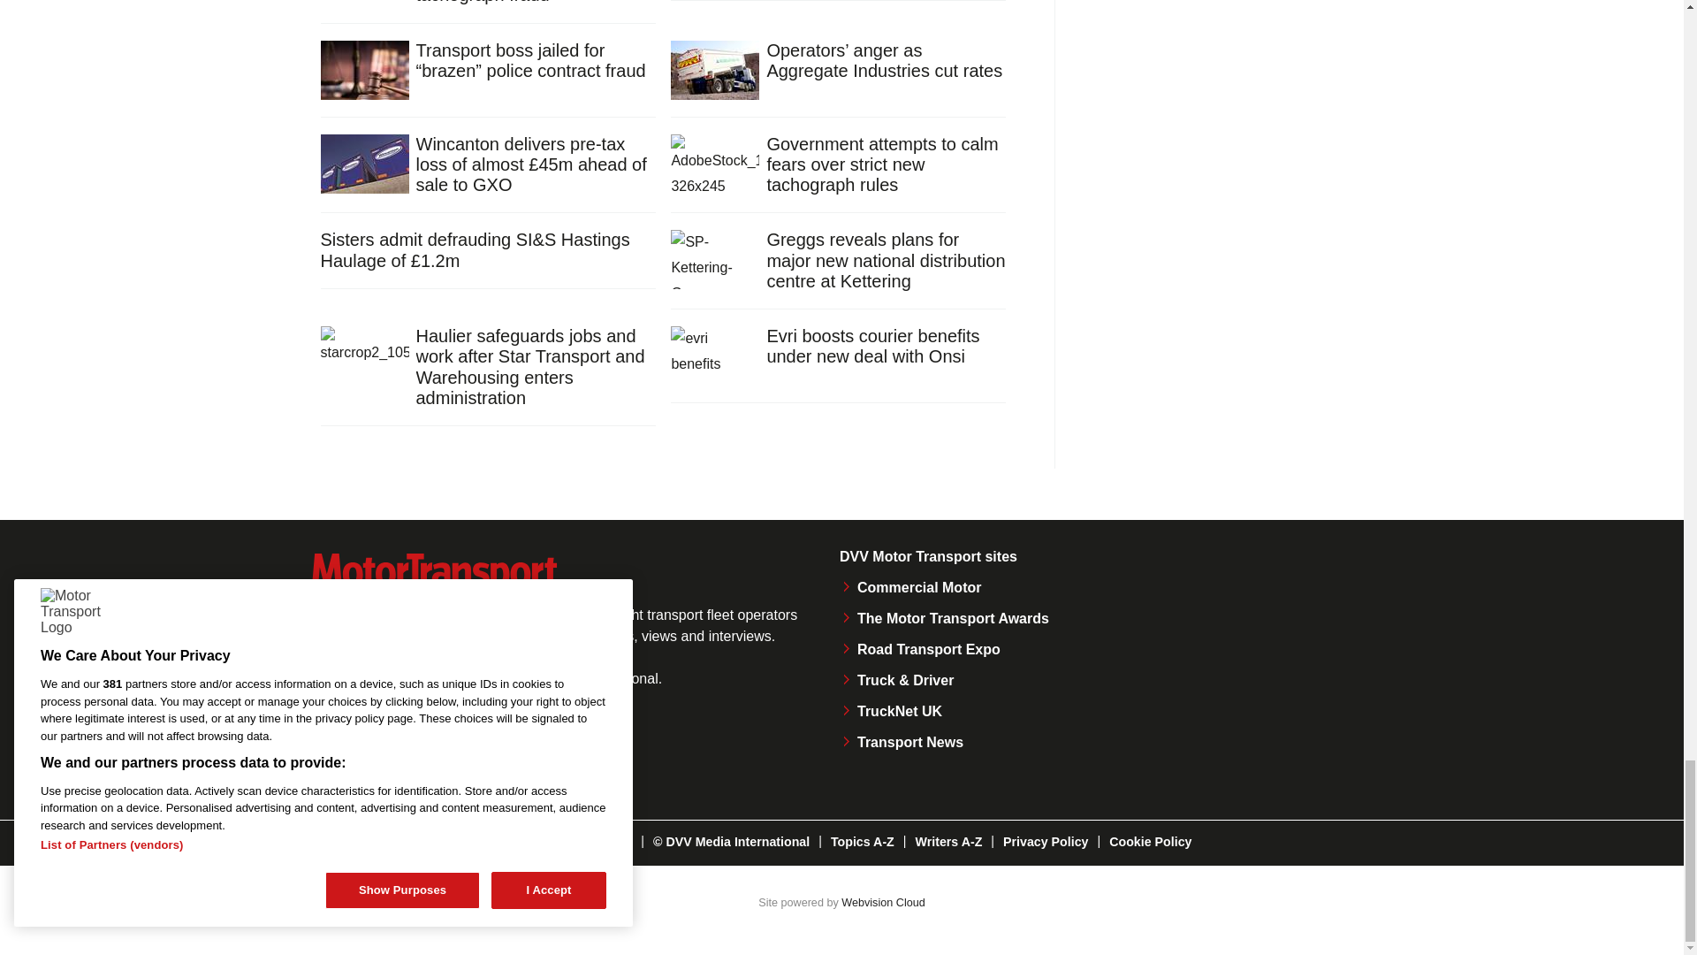 This screenshot has width=1697, height=955. Describe the element at coordinates (511, 755) in the screenshot. I see `Email us` at that location.